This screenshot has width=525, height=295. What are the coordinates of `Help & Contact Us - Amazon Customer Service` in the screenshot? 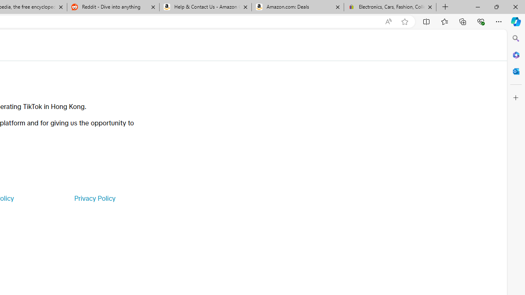 It's located at (205, 7).